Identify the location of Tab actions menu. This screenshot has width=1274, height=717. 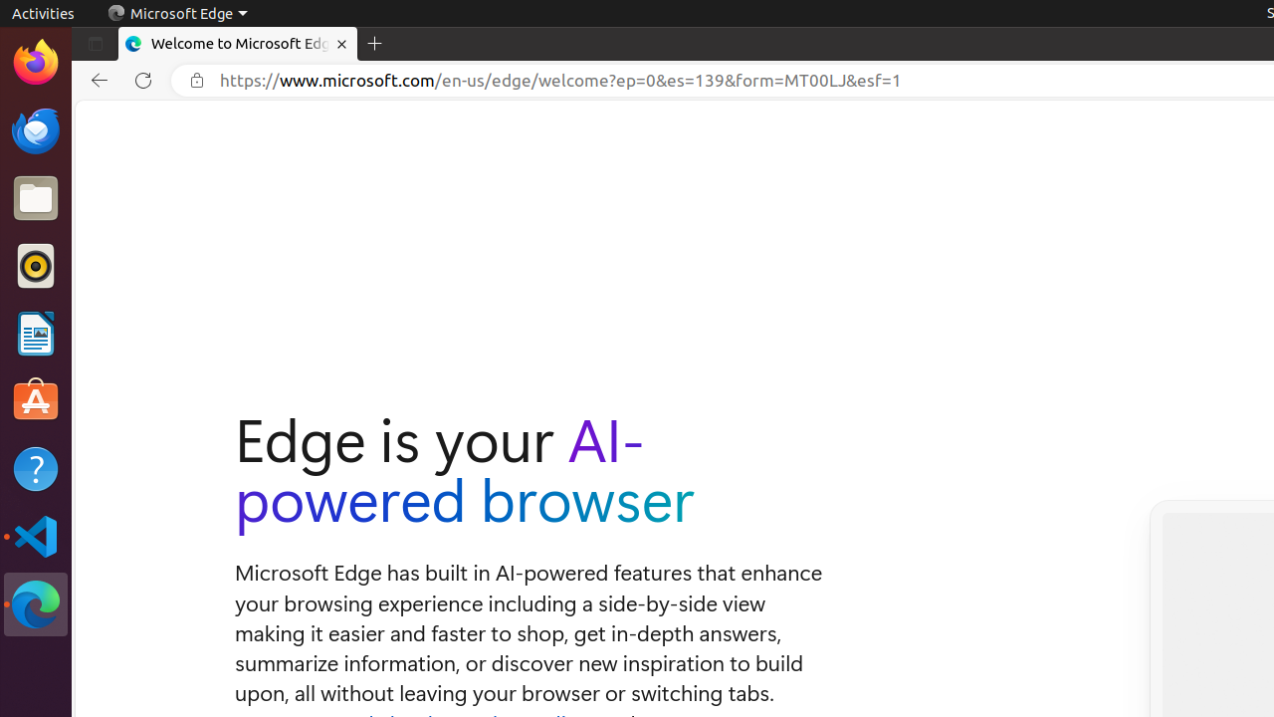
(96, 44).